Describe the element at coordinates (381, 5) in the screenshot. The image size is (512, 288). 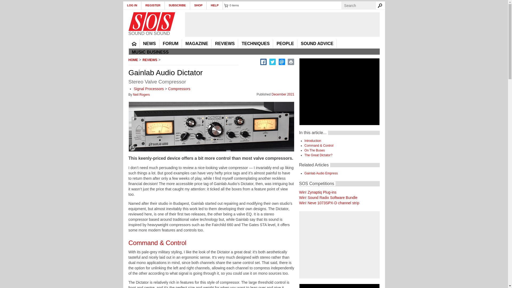
I see `Search` at that location.